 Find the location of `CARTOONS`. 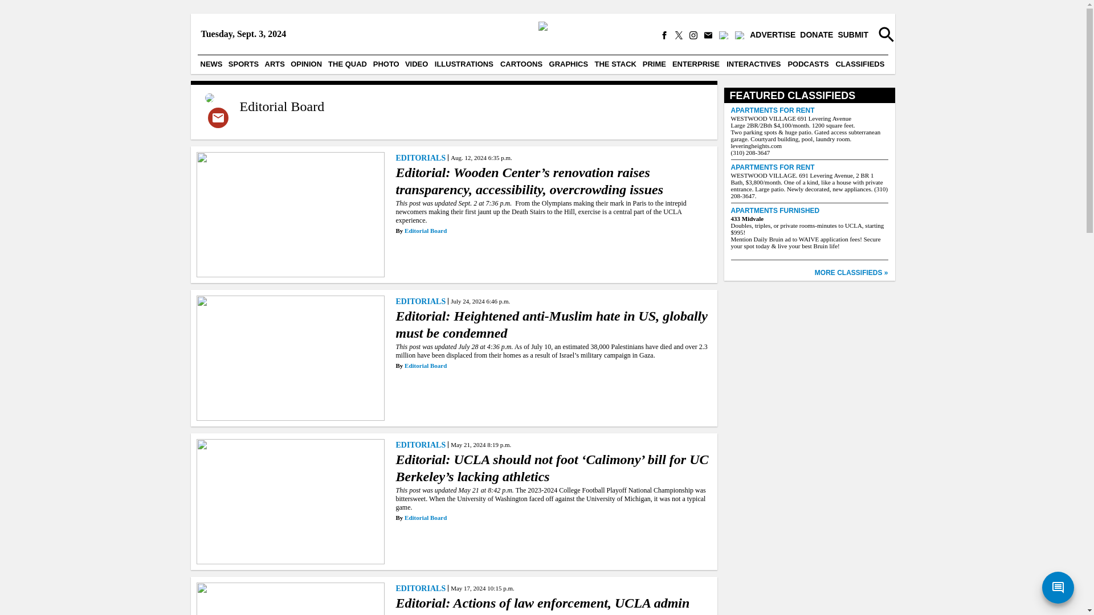

CARTOONS is located at coordinates (521, 64).